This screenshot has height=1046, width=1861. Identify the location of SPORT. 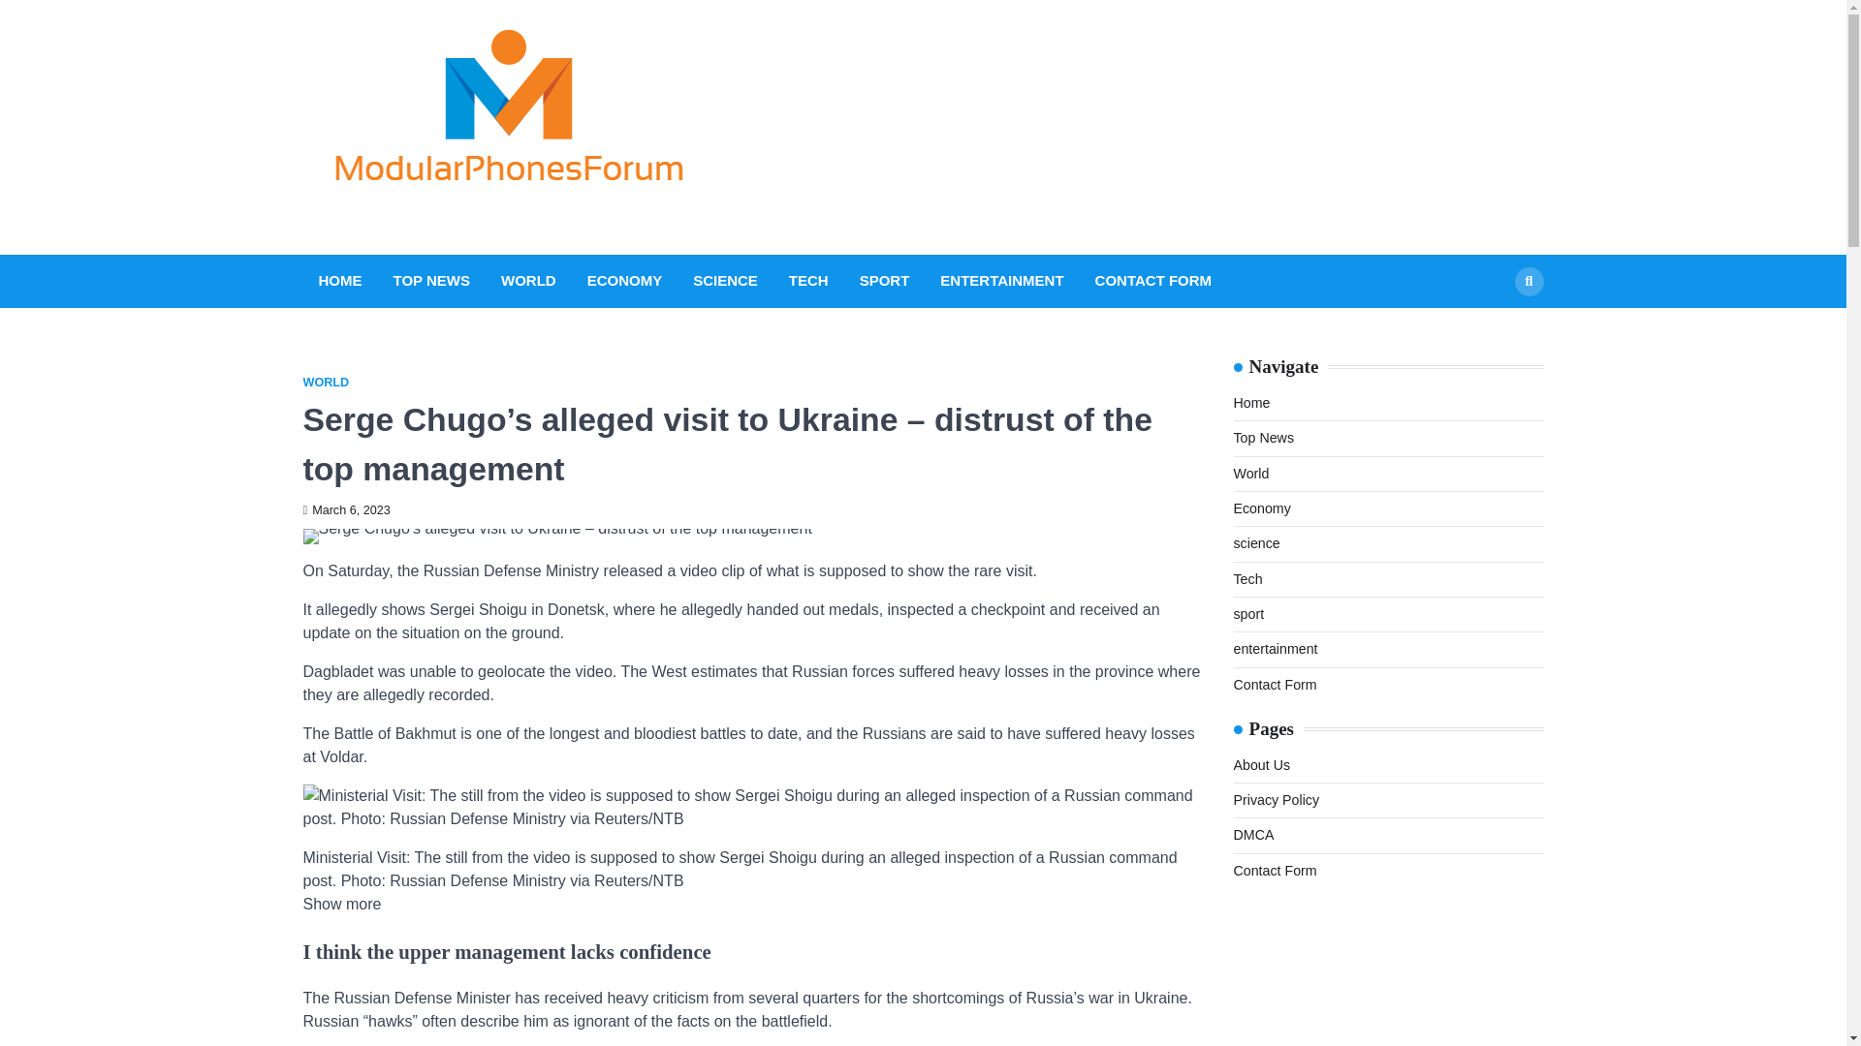
(884, 281).